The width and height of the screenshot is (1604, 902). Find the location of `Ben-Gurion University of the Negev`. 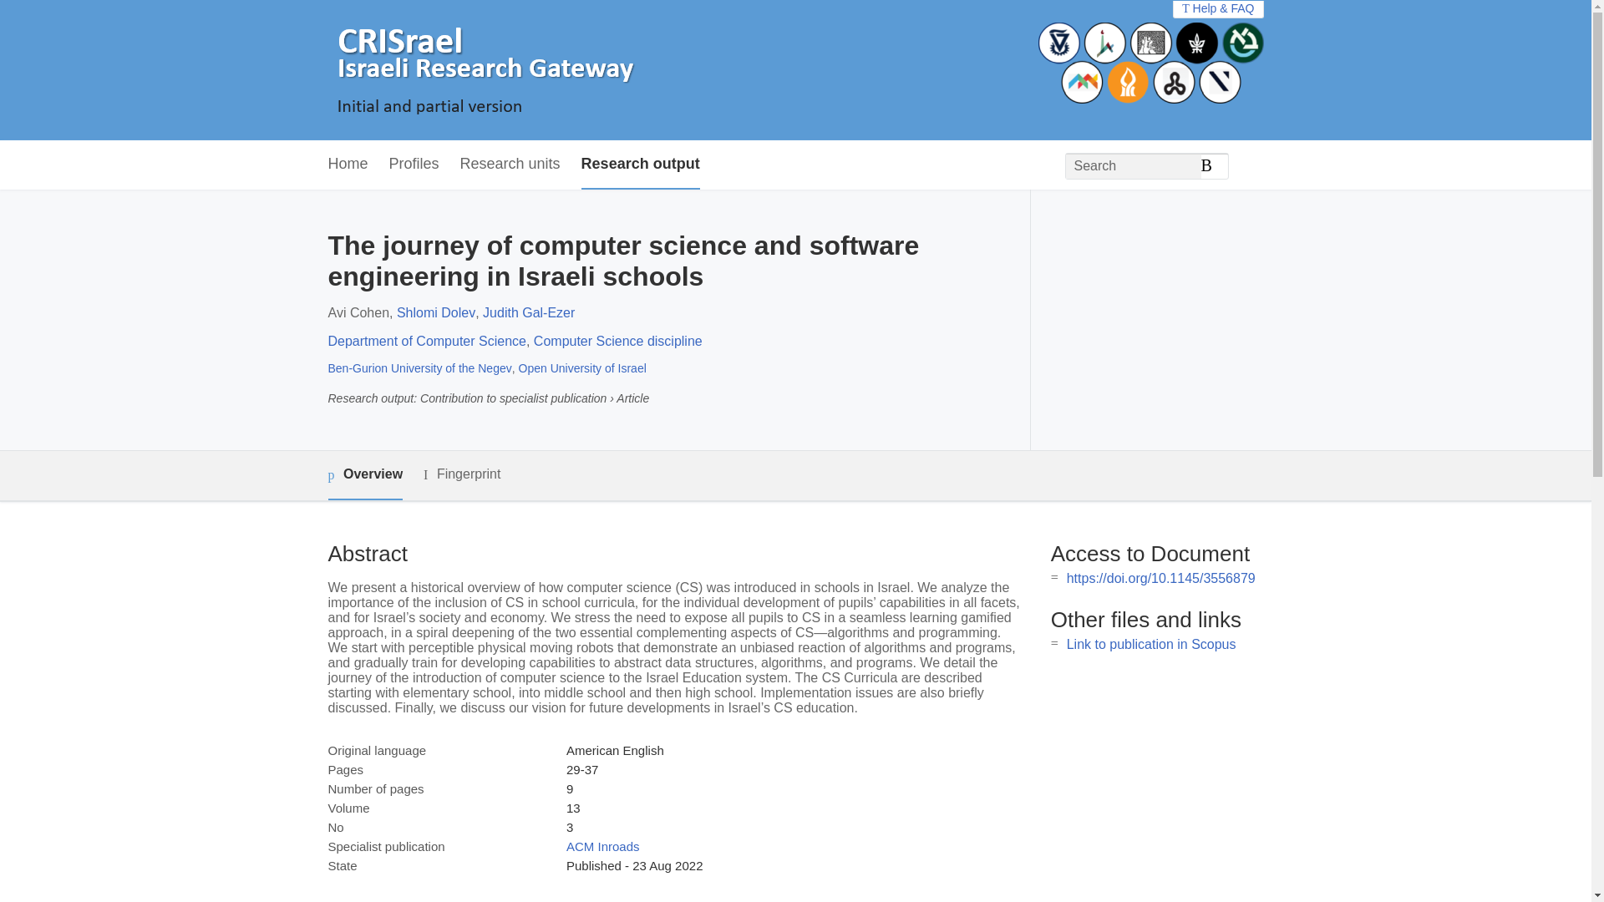

Ben-Gurion University of the Negev is located at coordinates (419, 368).